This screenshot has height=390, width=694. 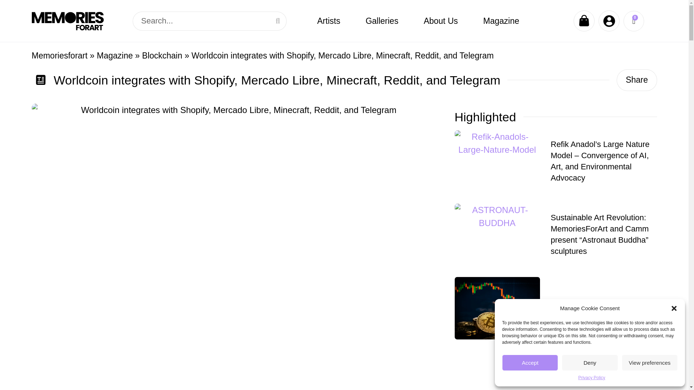 I want to click on Deny, so click(x=589, y=363).